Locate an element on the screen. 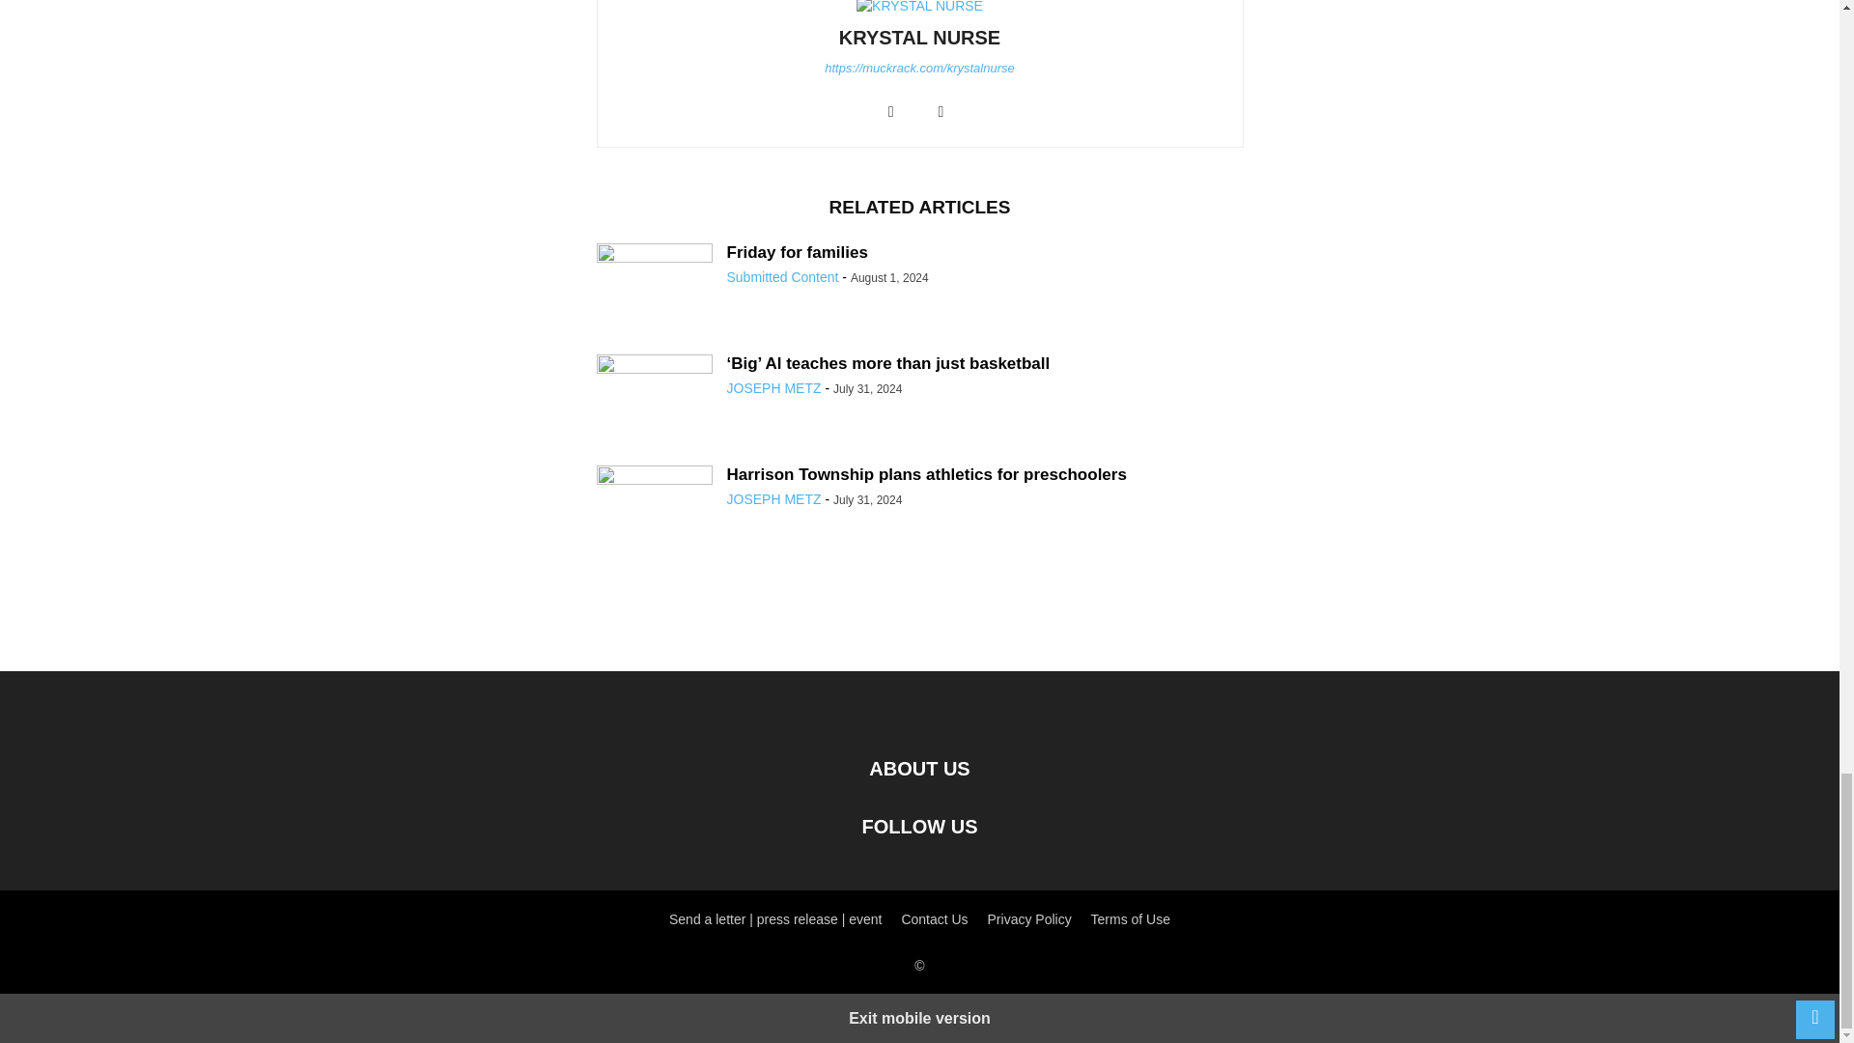  JOSEPH METZ is located at coordinates (773, 498).